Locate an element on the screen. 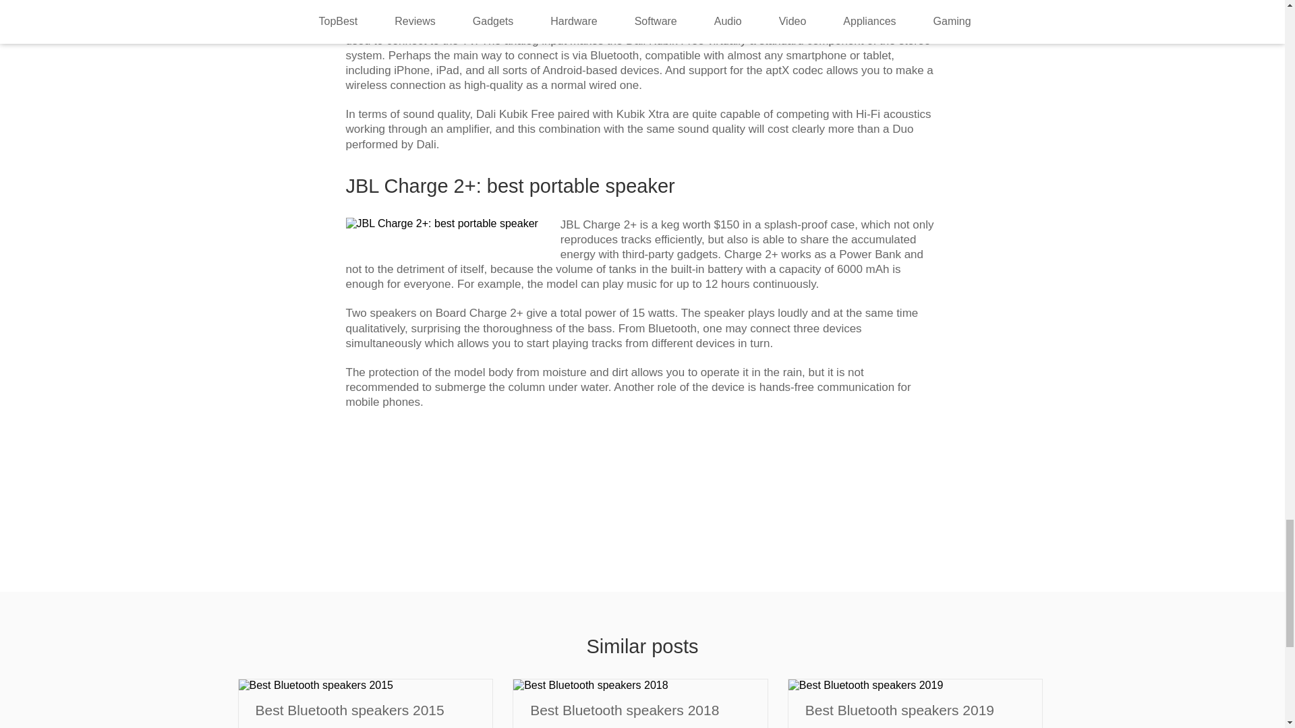 This screenshot has width=1295, height=728. Best Bluetooth speakers 2018 is located at coordinates (640, 710).